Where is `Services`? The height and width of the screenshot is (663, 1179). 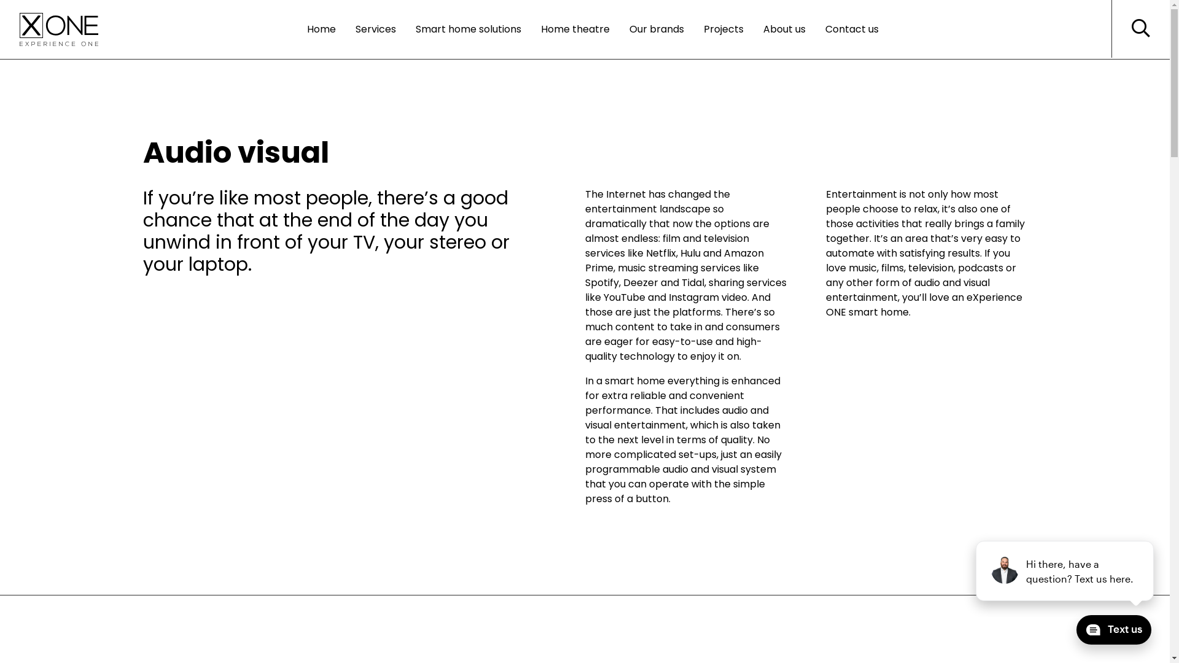 Services is located at coordinates (376, 29).